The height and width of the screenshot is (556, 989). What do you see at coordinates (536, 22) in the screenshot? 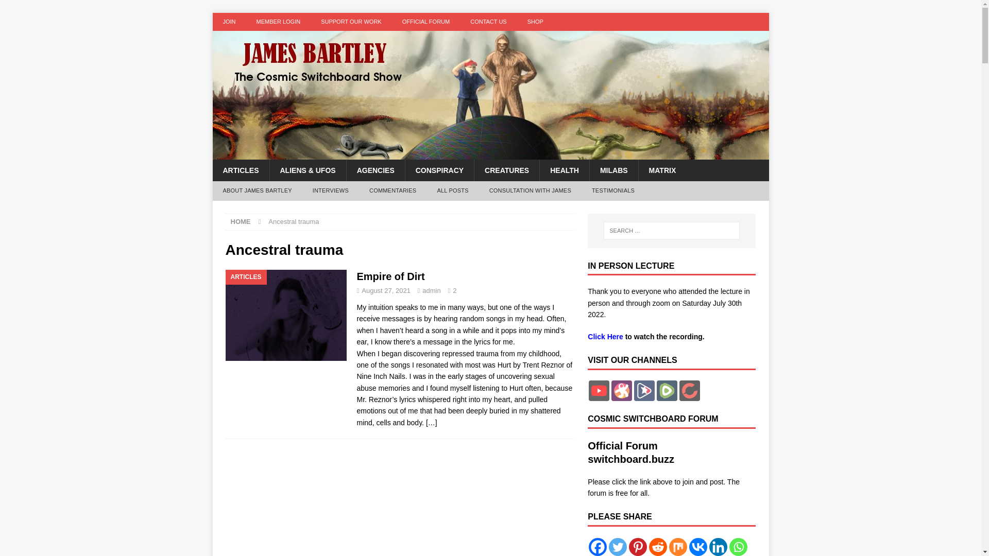
I see `SHOP` at bounding box center [536, 22].